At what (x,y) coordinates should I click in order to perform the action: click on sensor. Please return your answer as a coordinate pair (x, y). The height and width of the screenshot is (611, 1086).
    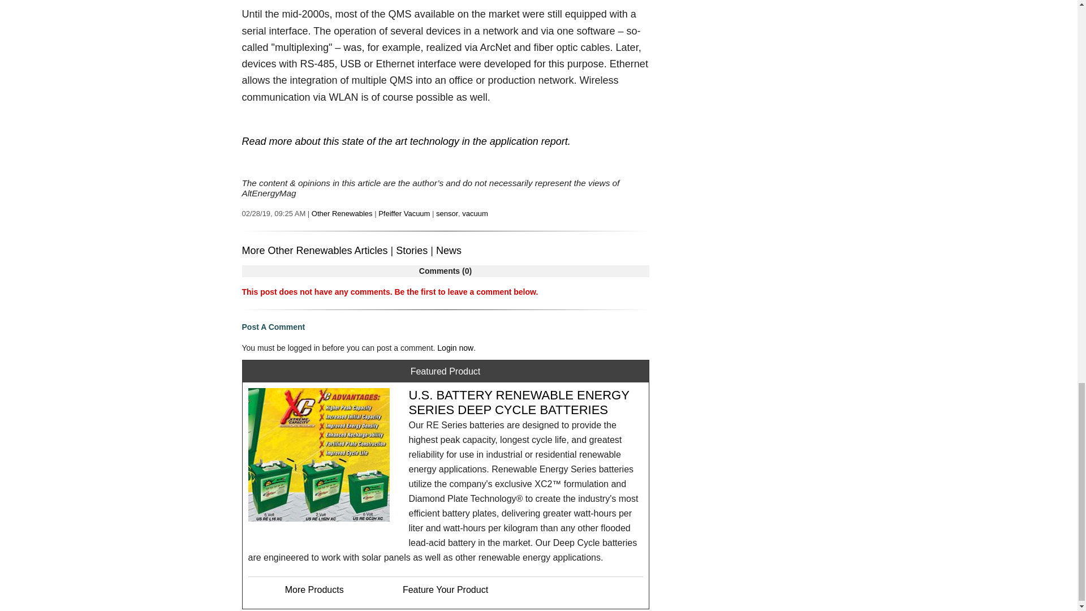
    Looking at the image, I should click on (447, 213).